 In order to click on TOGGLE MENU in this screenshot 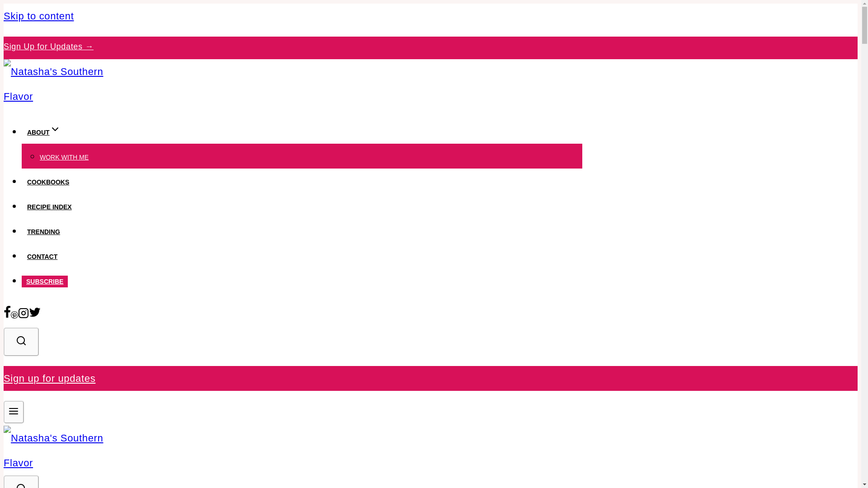, I will do `click(14, 412)`.